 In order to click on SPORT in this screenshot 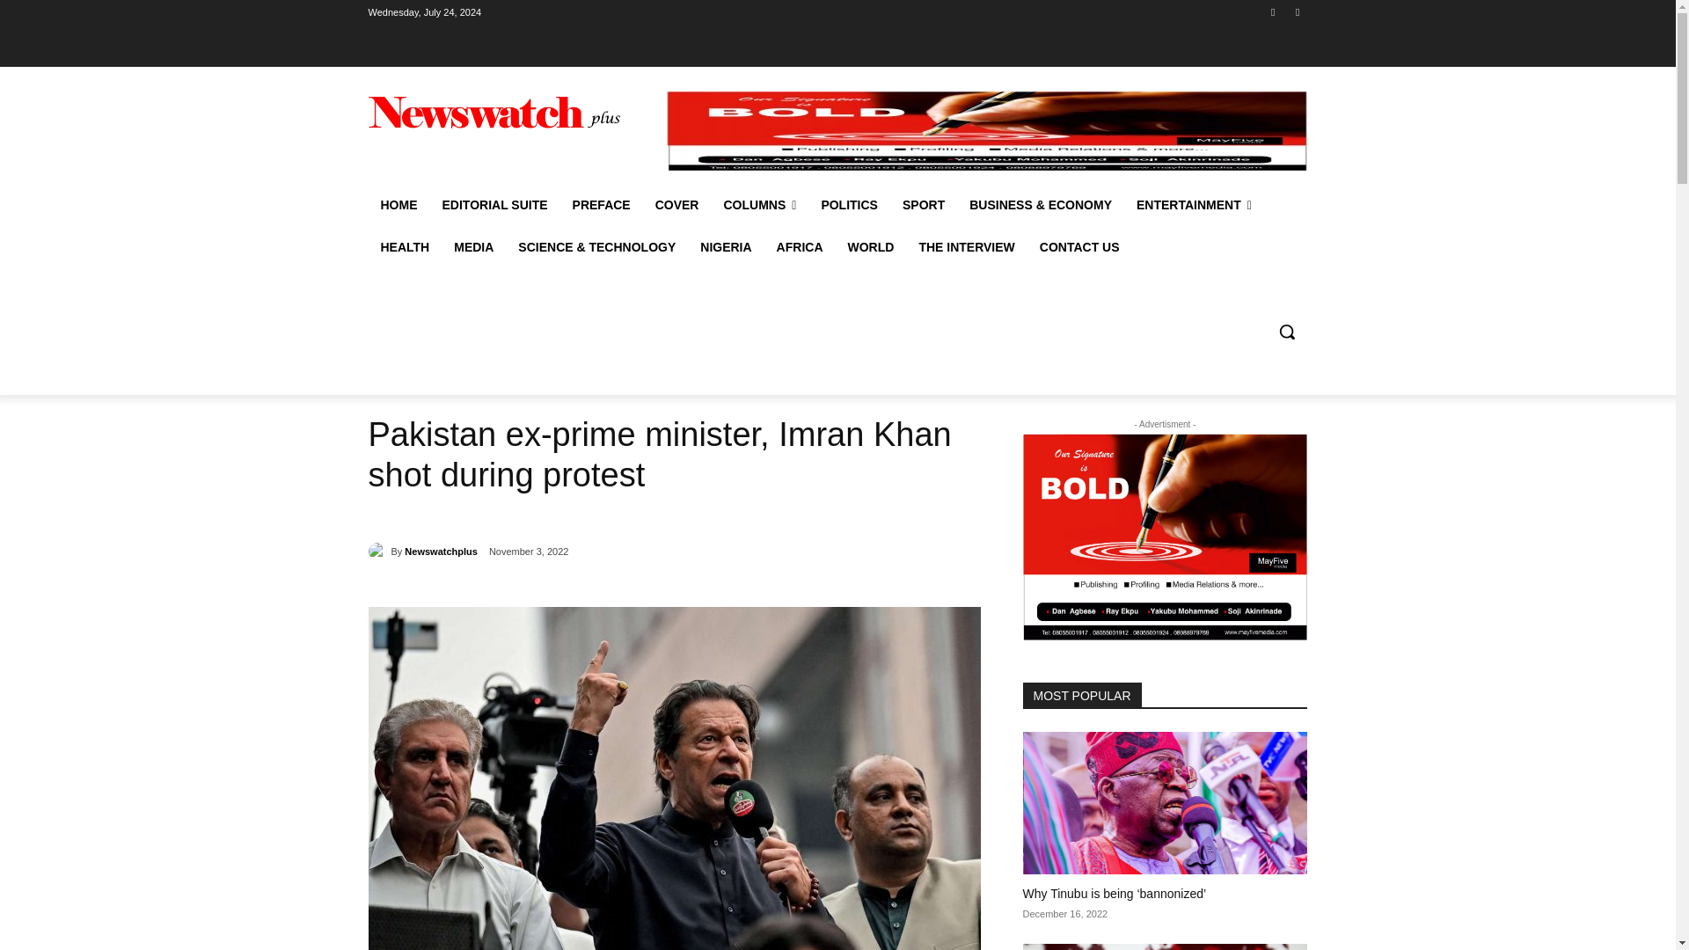, I will do `click(924, 205)`.